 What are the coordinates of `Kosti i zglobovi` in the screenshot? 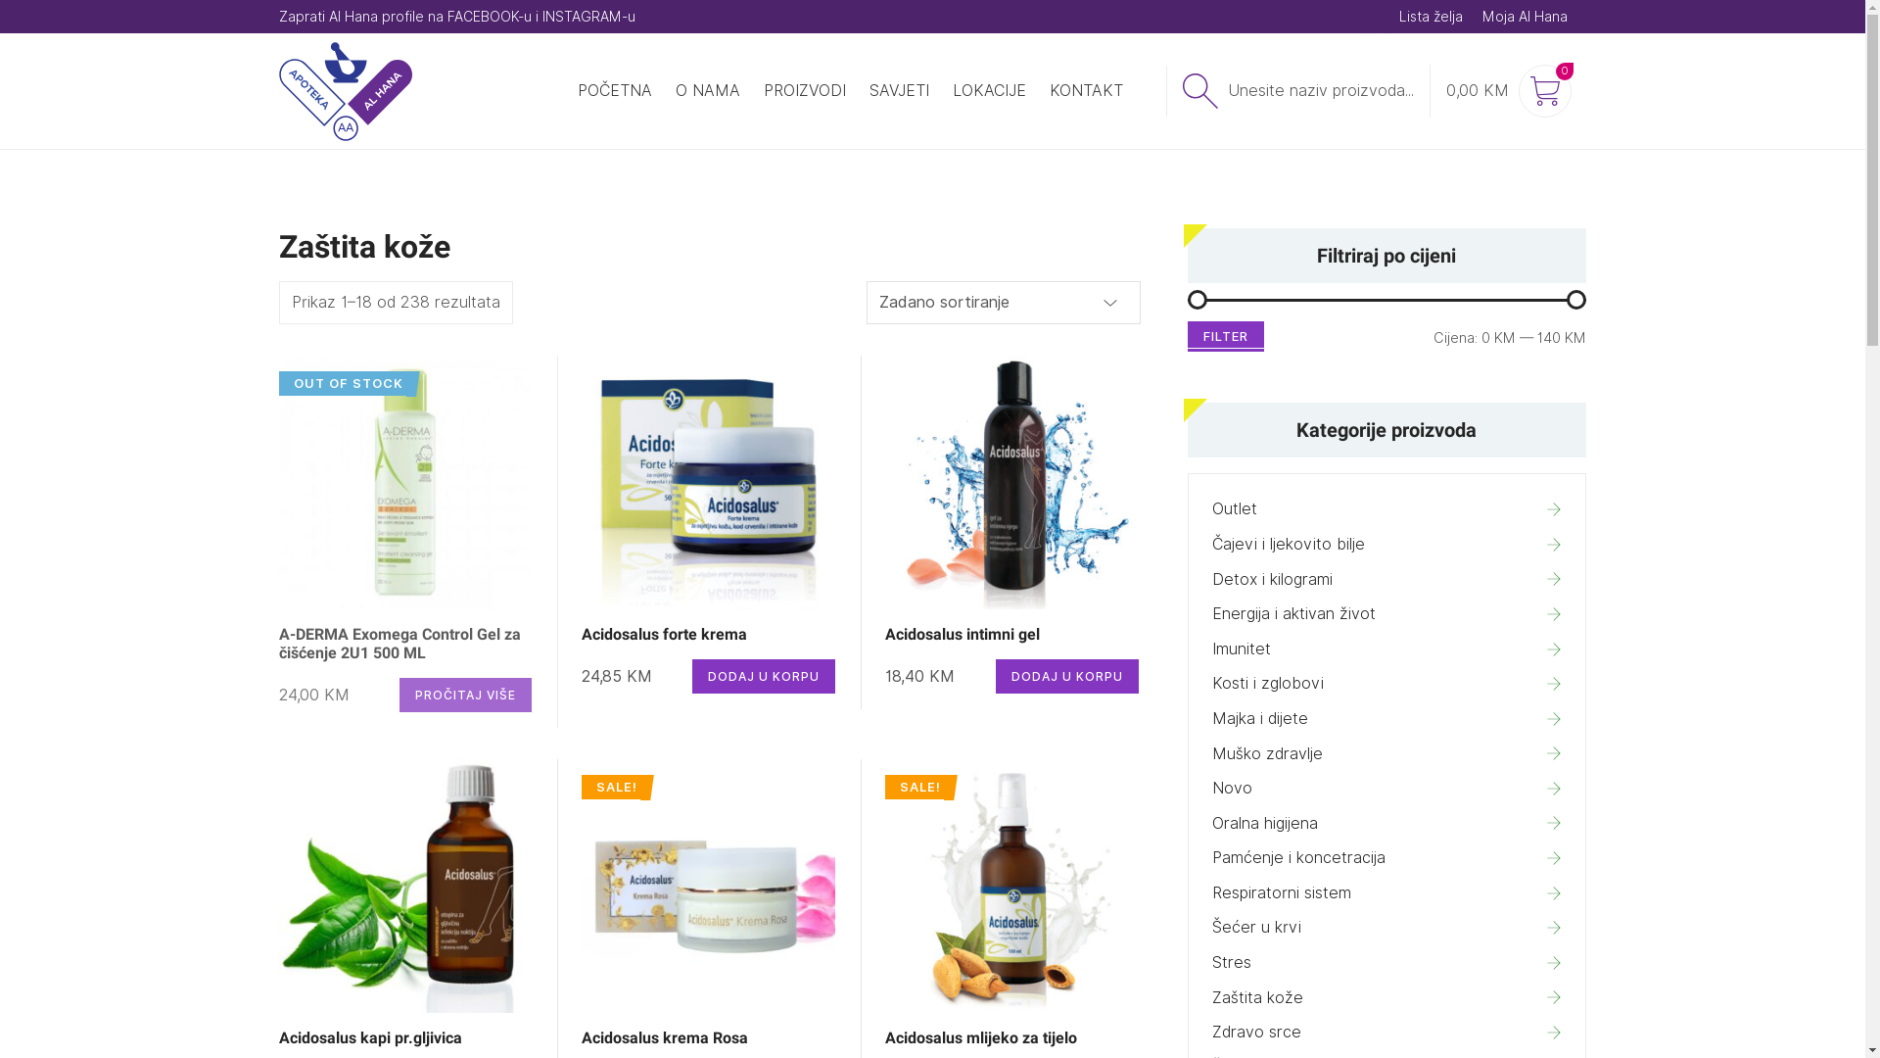 It's located at (1387, 684).